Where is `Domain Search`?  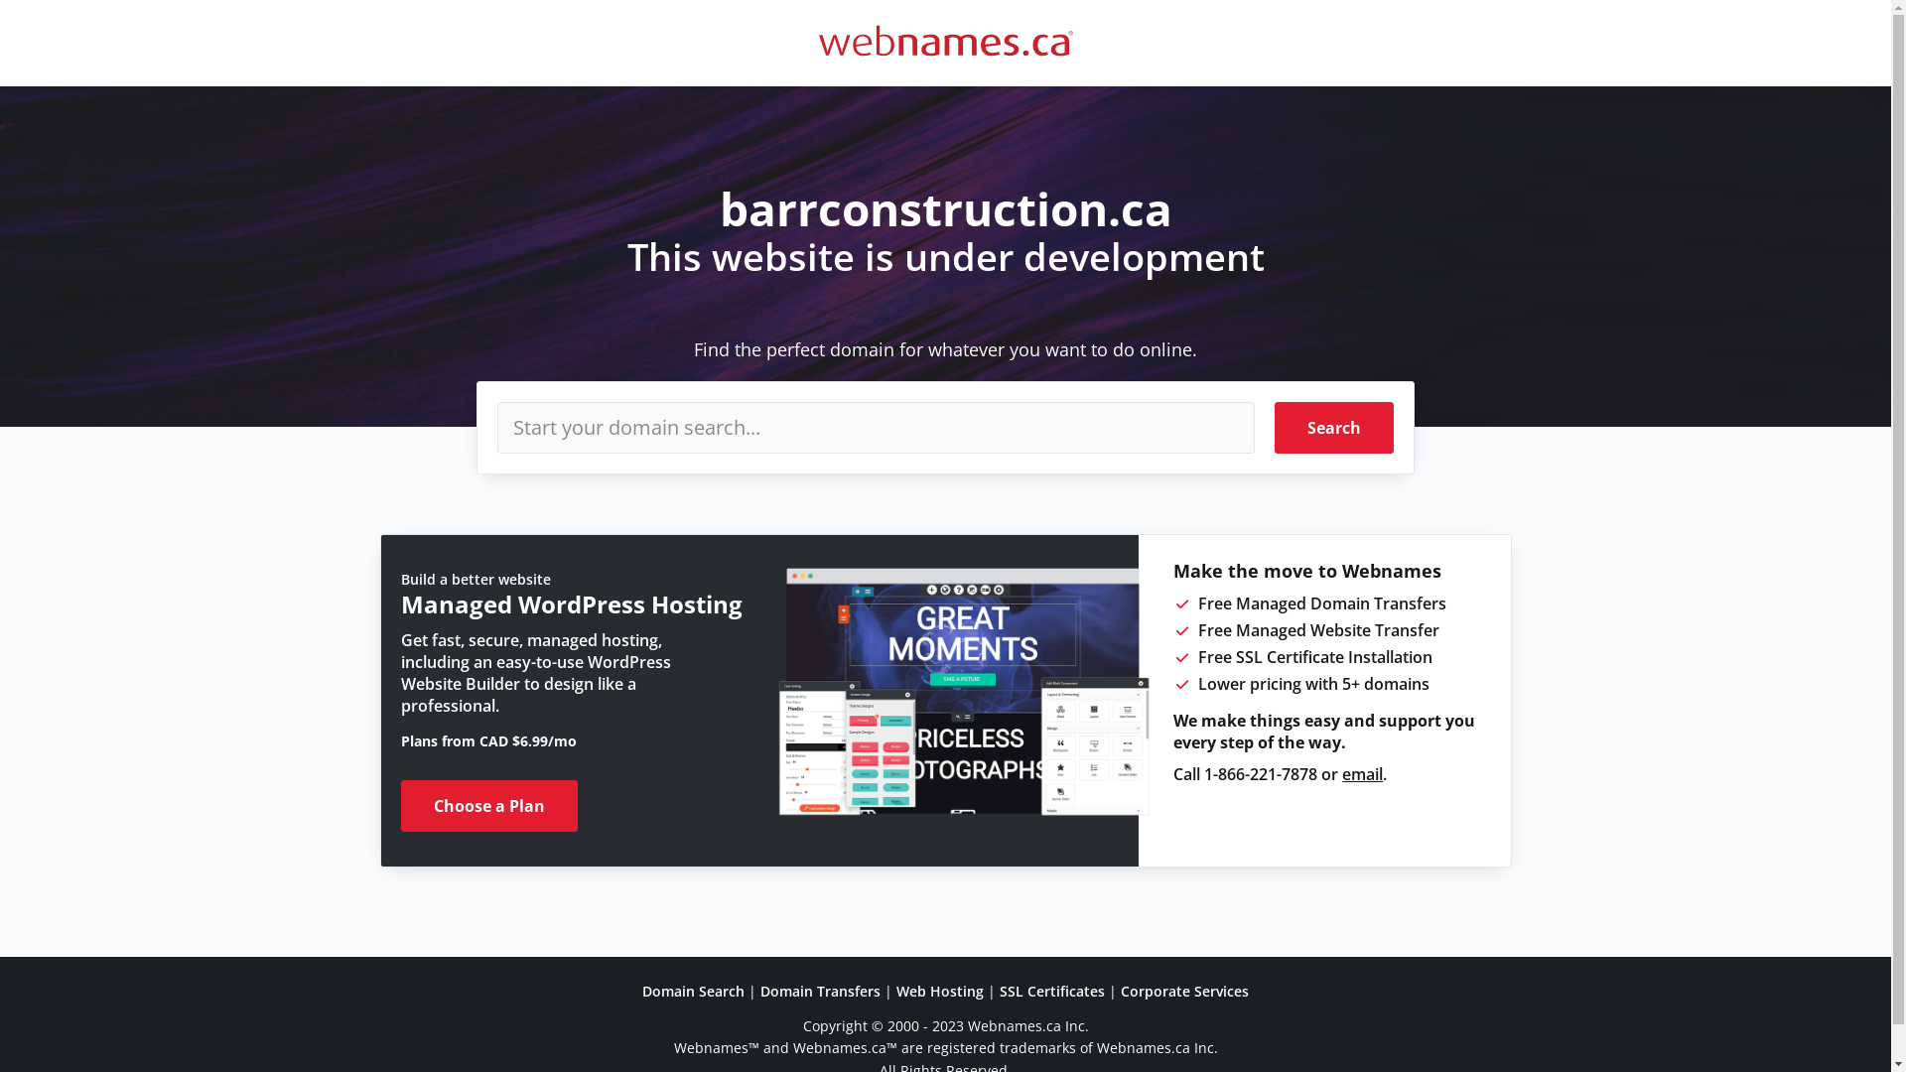
Domain Search is located at coordinates (693, 991).